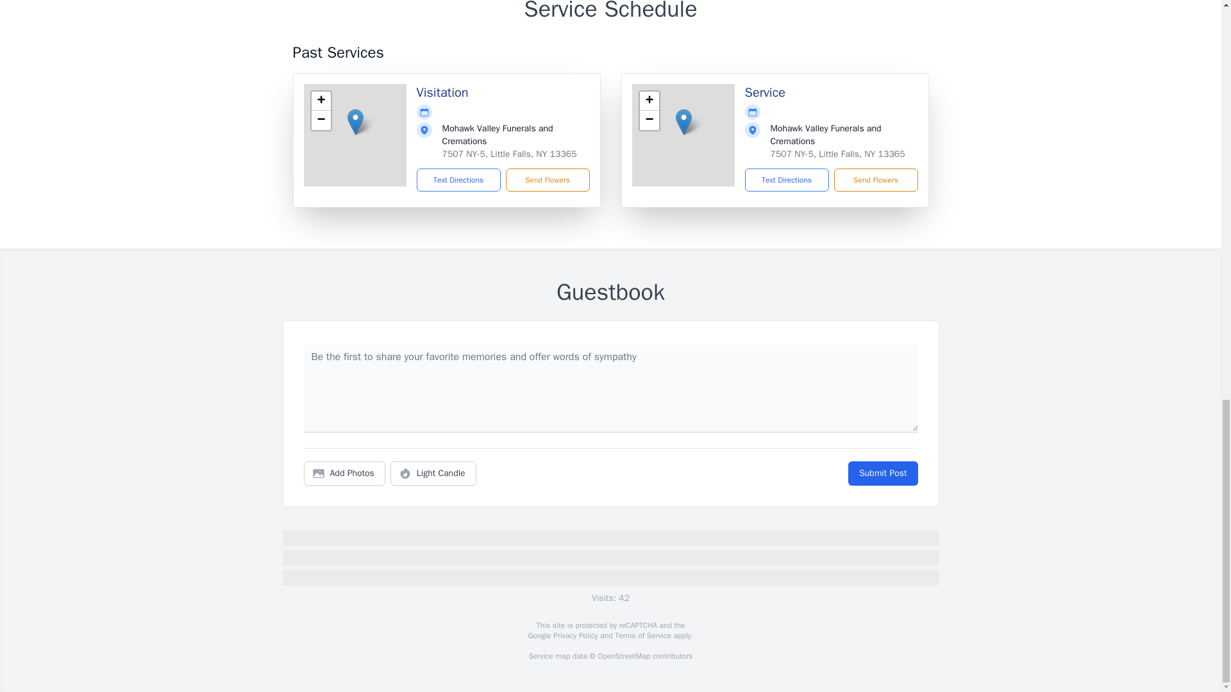 The height and width of the screenshot is (692, 1231). I want to click on 7507 NY-5, Little Falls, NY 13365, so click(837, 154).